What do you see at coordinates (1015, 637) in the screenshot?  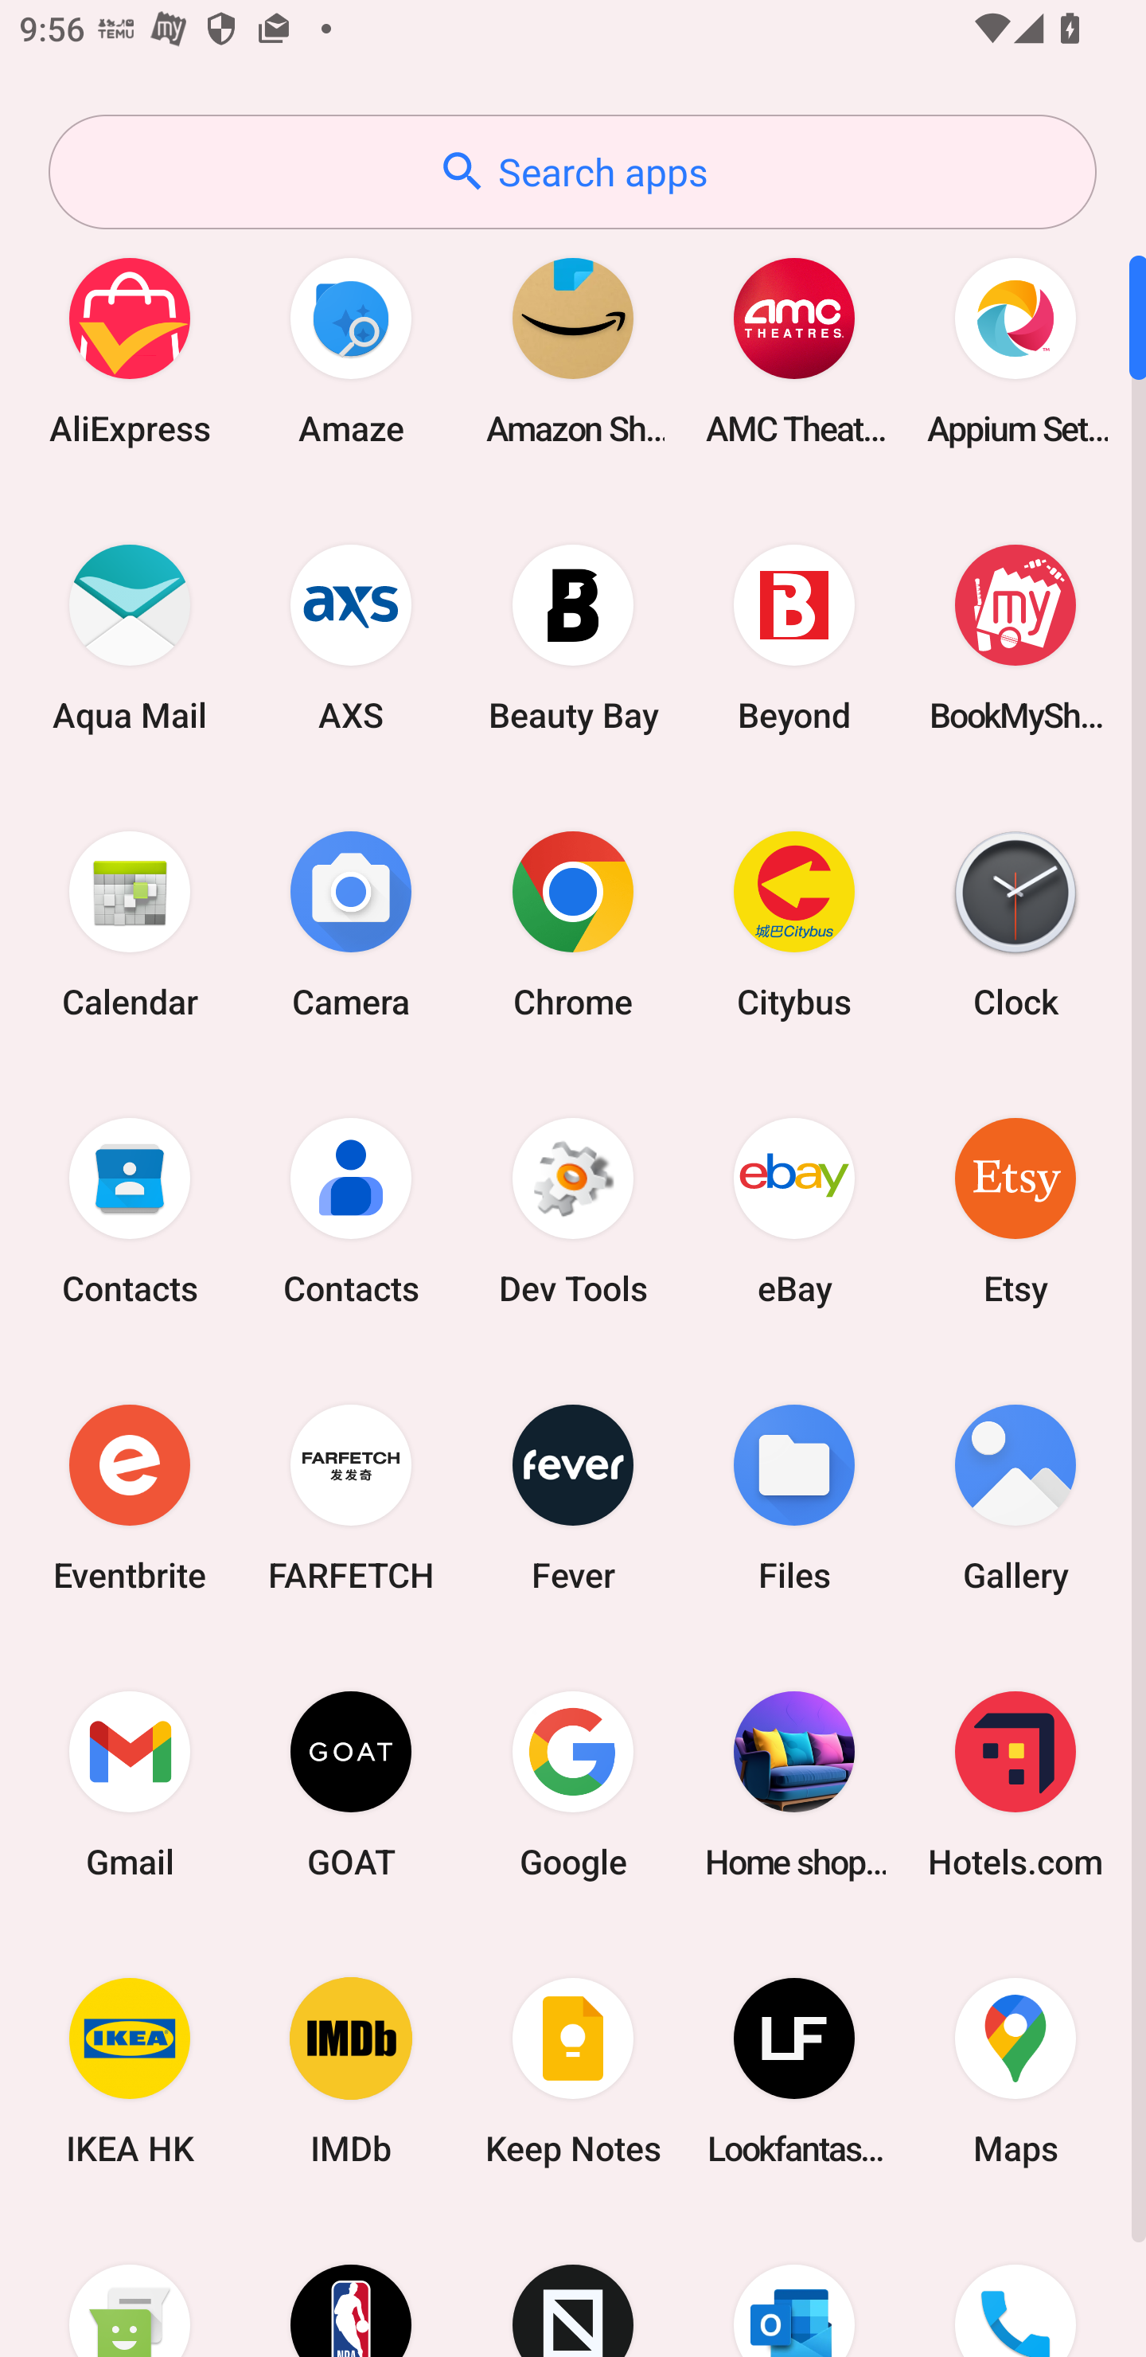 I see `BookMyShow` at bounding box center [1015, 637].